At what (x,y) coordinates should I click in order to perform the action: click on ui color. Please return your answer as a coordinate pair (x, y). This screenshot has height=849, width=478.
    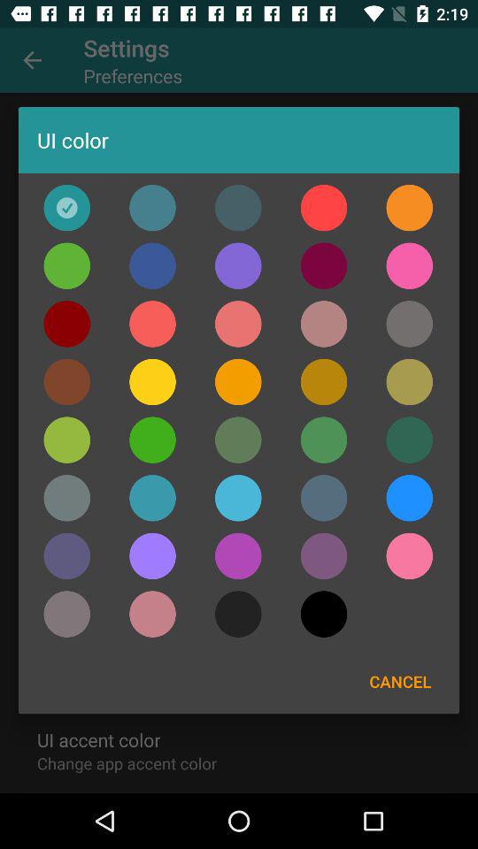
    Looking at the image, I should click on (409, 555).